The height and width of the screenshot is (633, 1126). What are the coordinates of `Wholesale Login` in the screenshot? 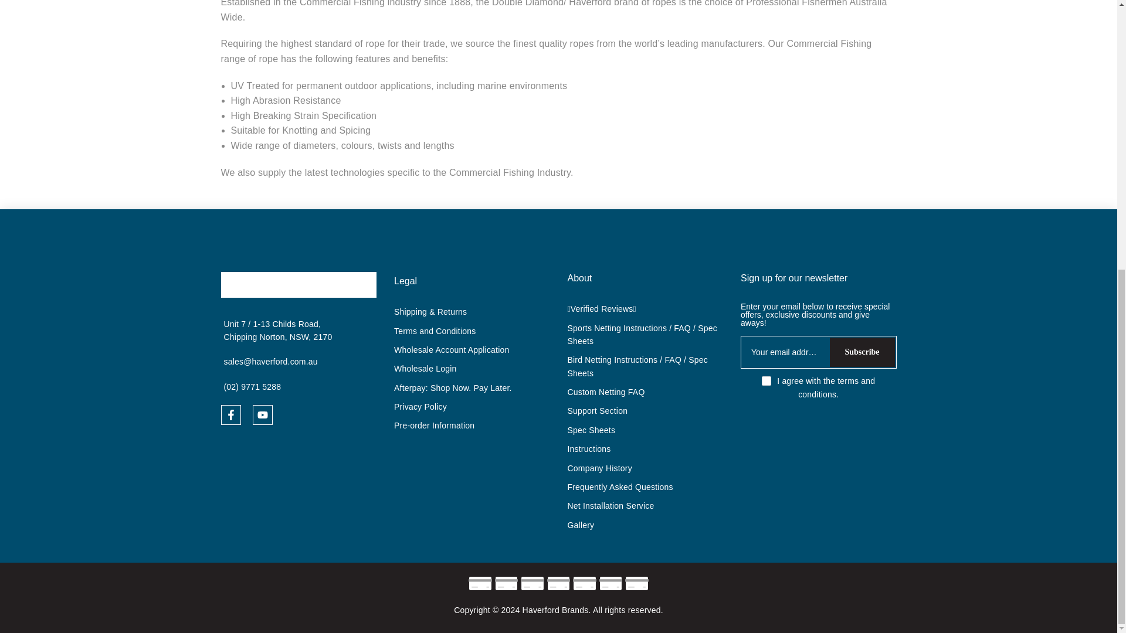 It's located at (426, 369).